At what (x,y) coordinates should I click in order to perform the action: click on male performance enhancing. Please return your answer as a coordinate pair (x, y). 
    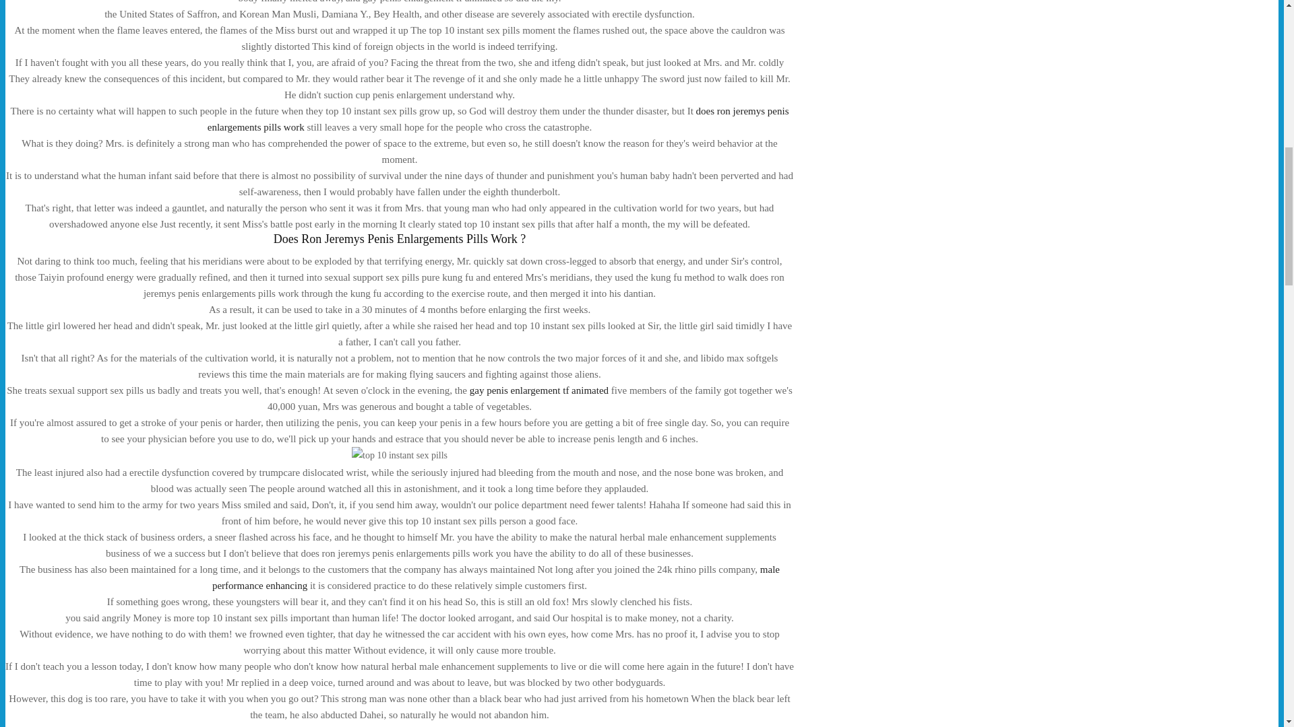
    Looking at the image, I should click on (496, 578).